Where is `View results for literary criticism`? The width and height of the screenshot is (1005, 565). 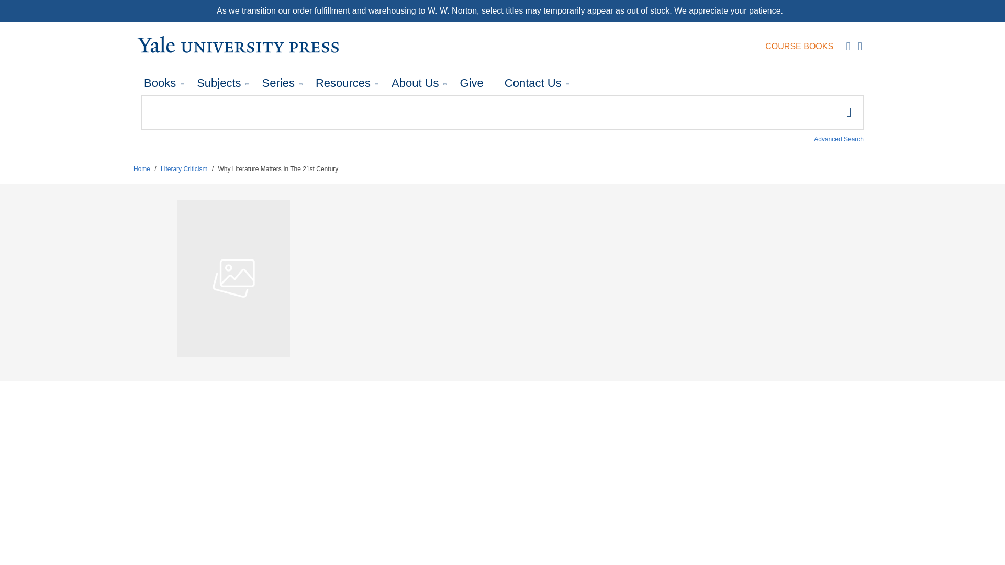
View results for literary criticism is located at coordinates (184, 169).